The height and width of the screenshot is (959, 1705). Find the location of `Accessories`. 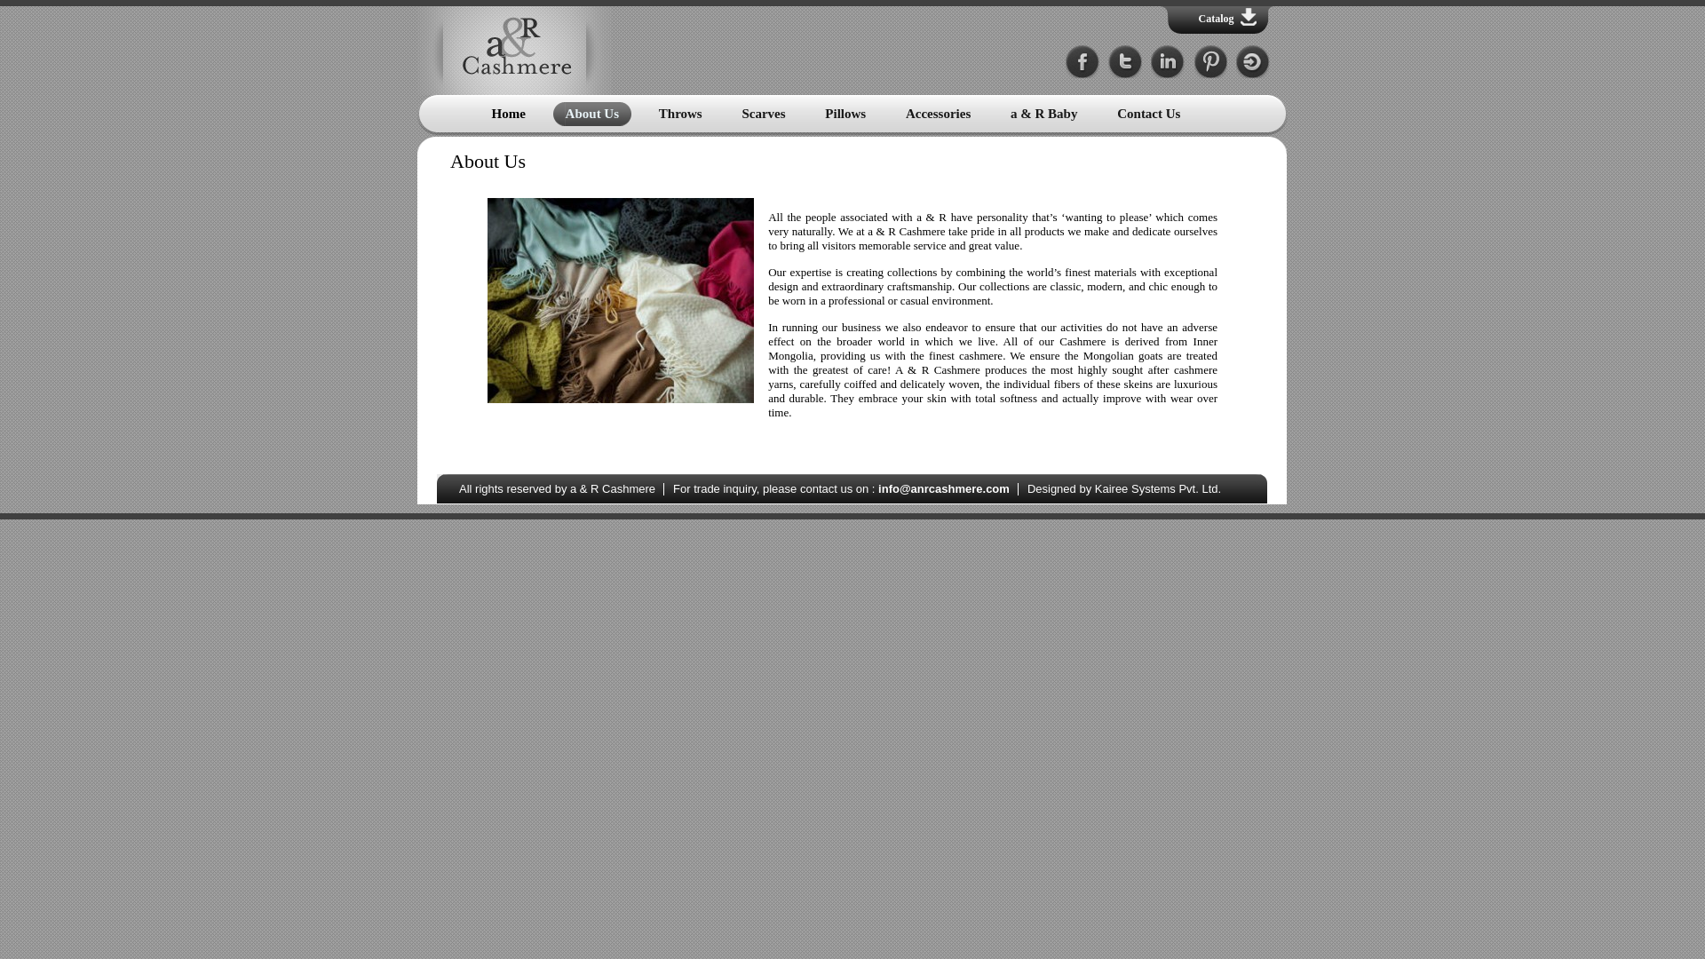

Accessories is located at coordinates (938, 114).